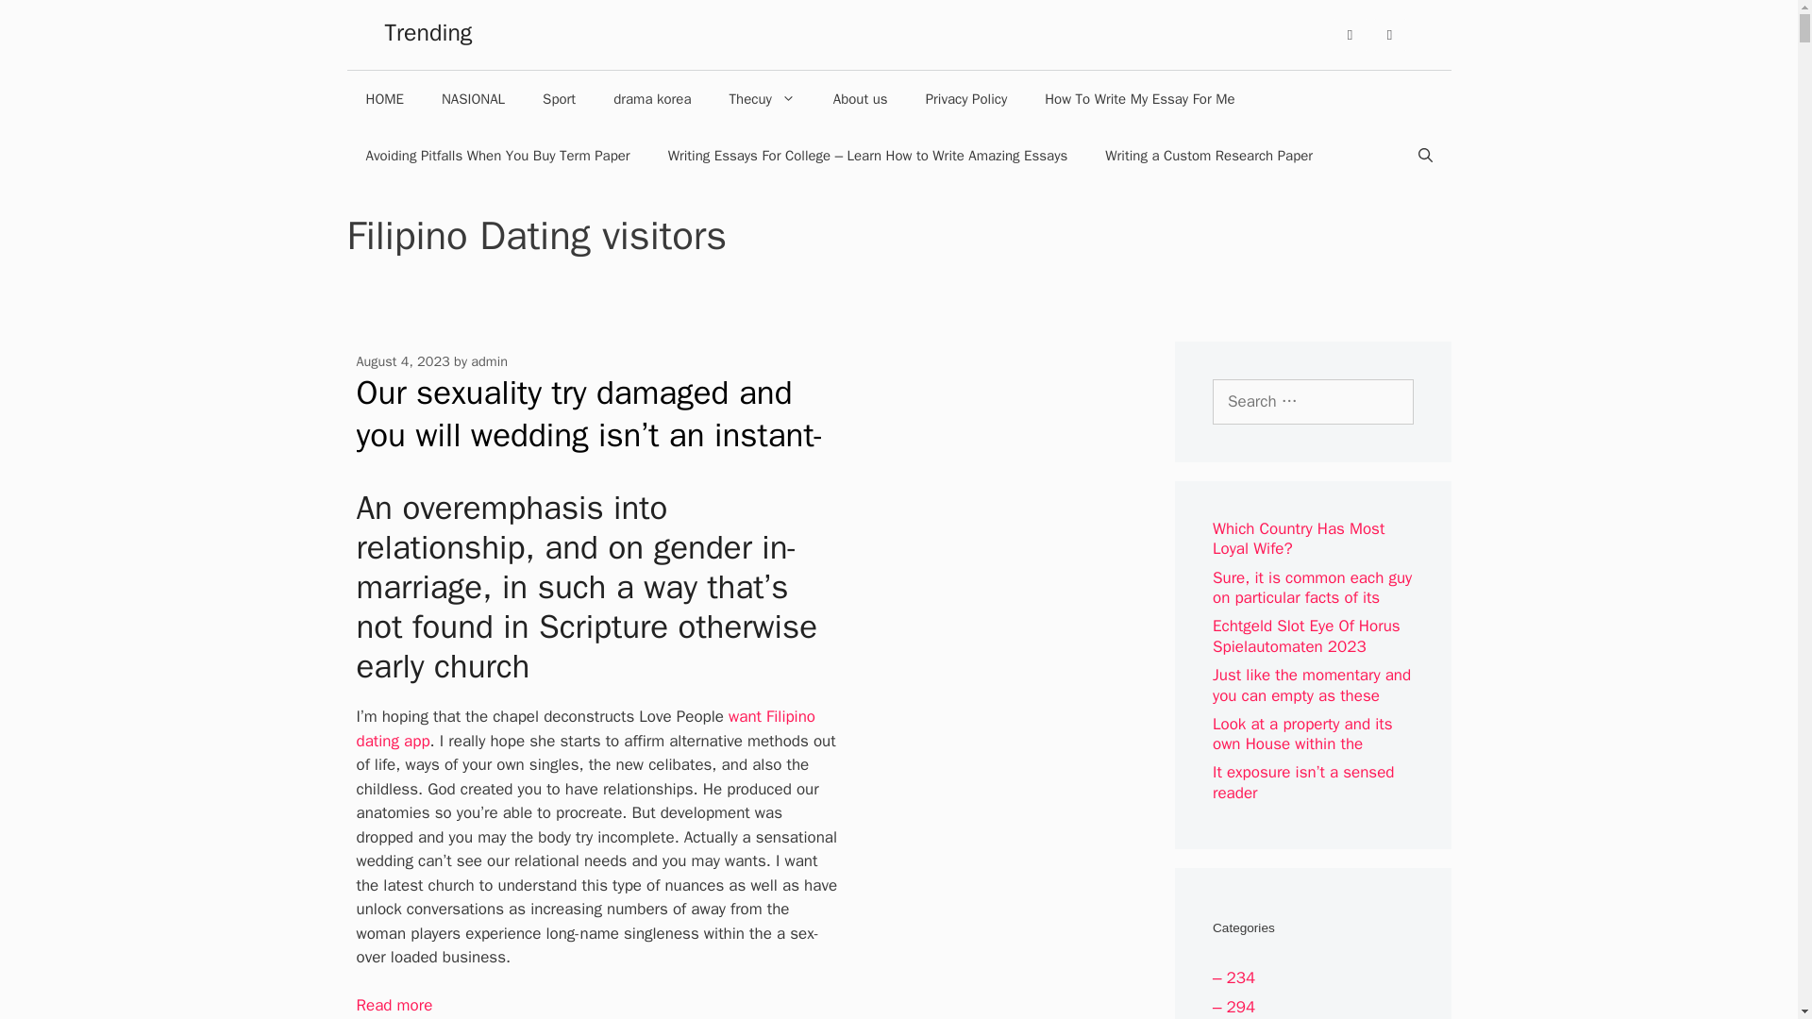  I want to click on Thecuy, so click(762, 98).